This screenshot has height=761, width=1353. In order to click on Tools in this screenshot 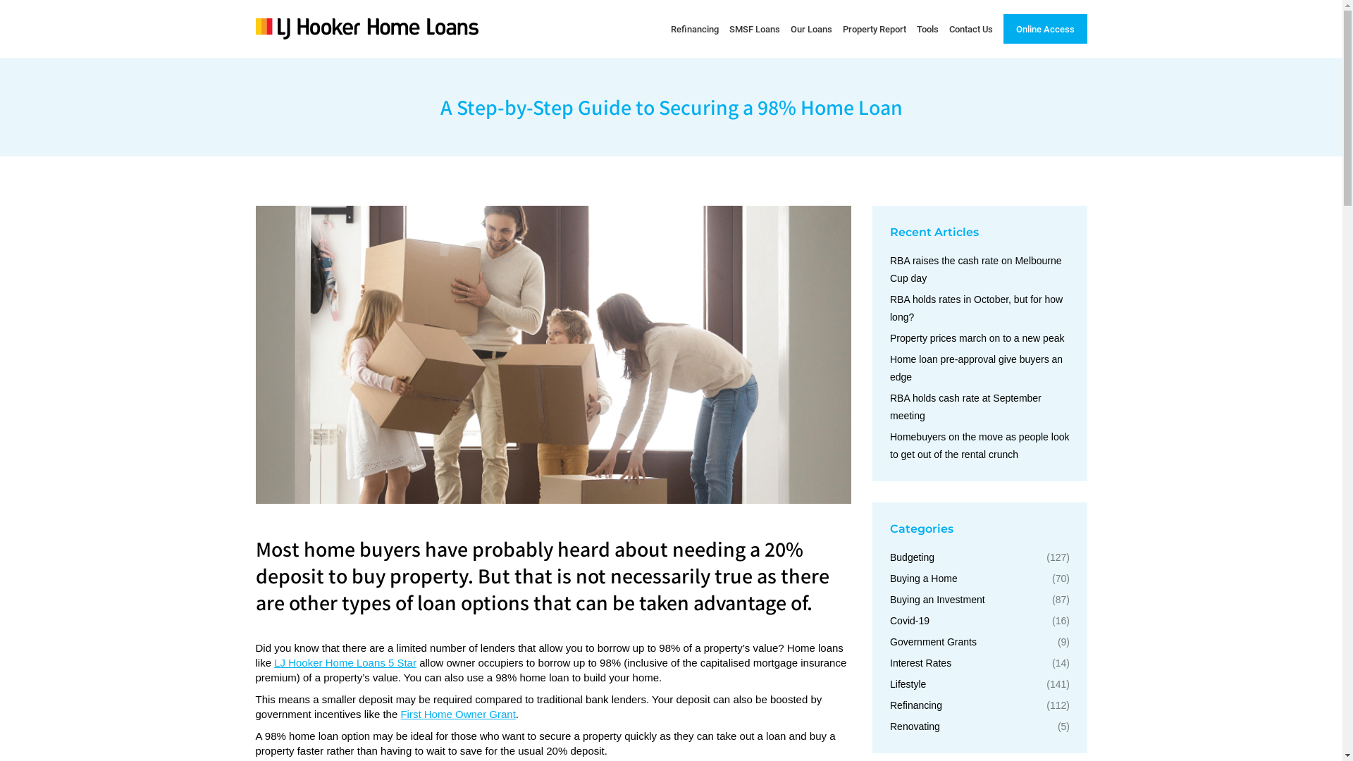, I will do `click(927, 29)`.